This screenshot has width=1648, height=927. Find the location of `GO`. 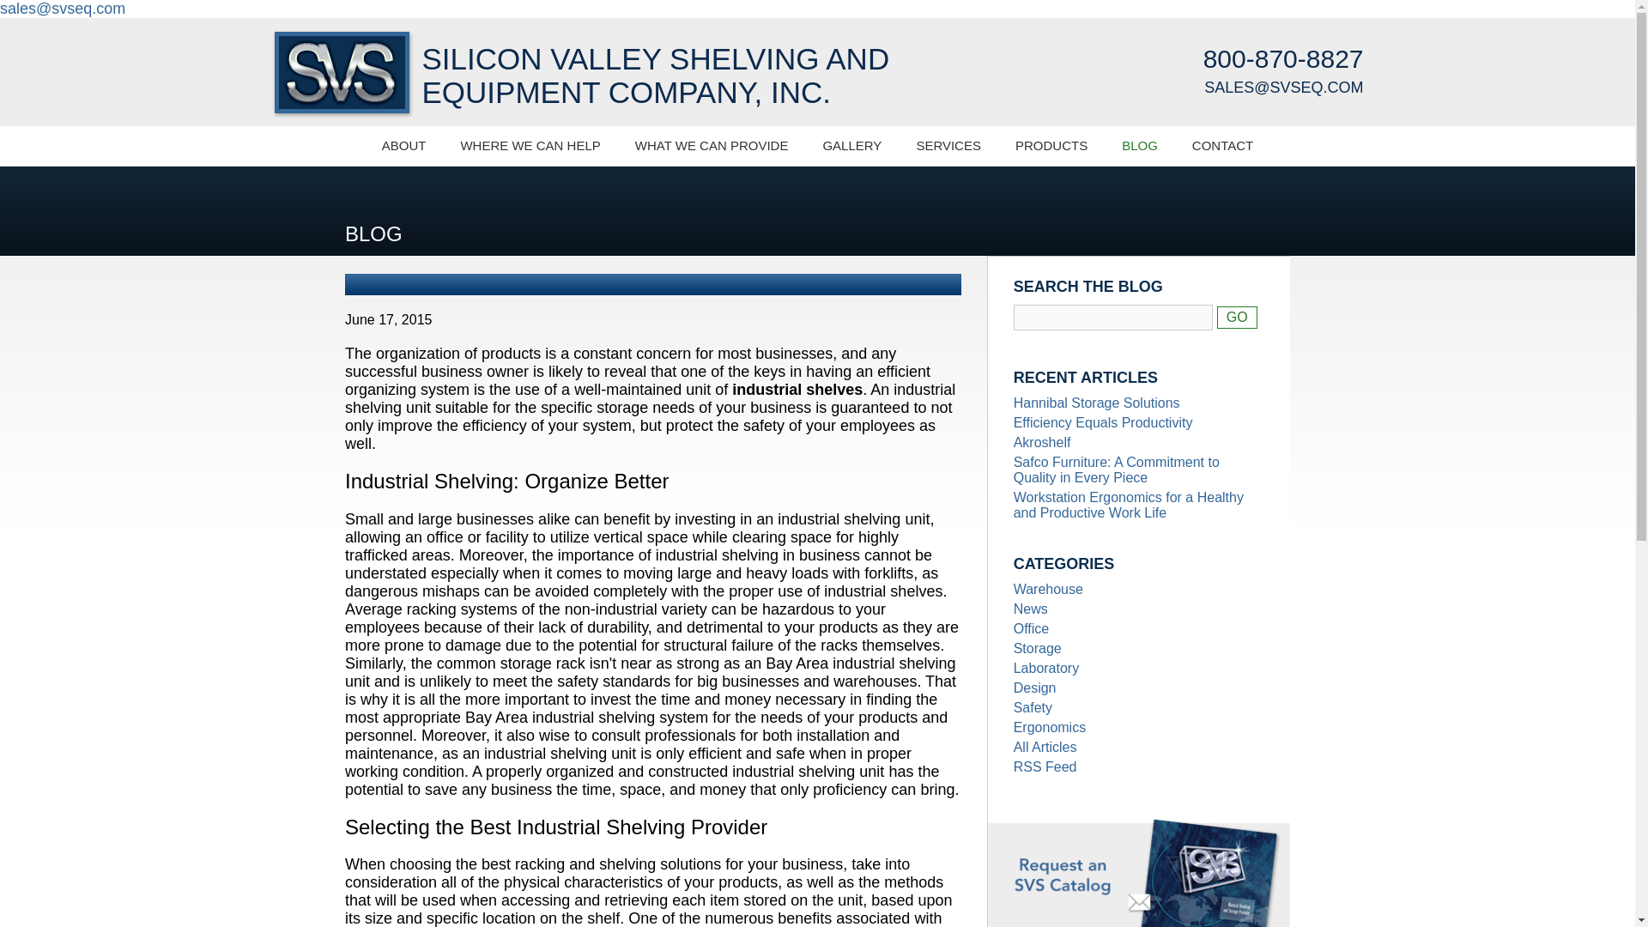

GO is located at coordinates (1103, 422).